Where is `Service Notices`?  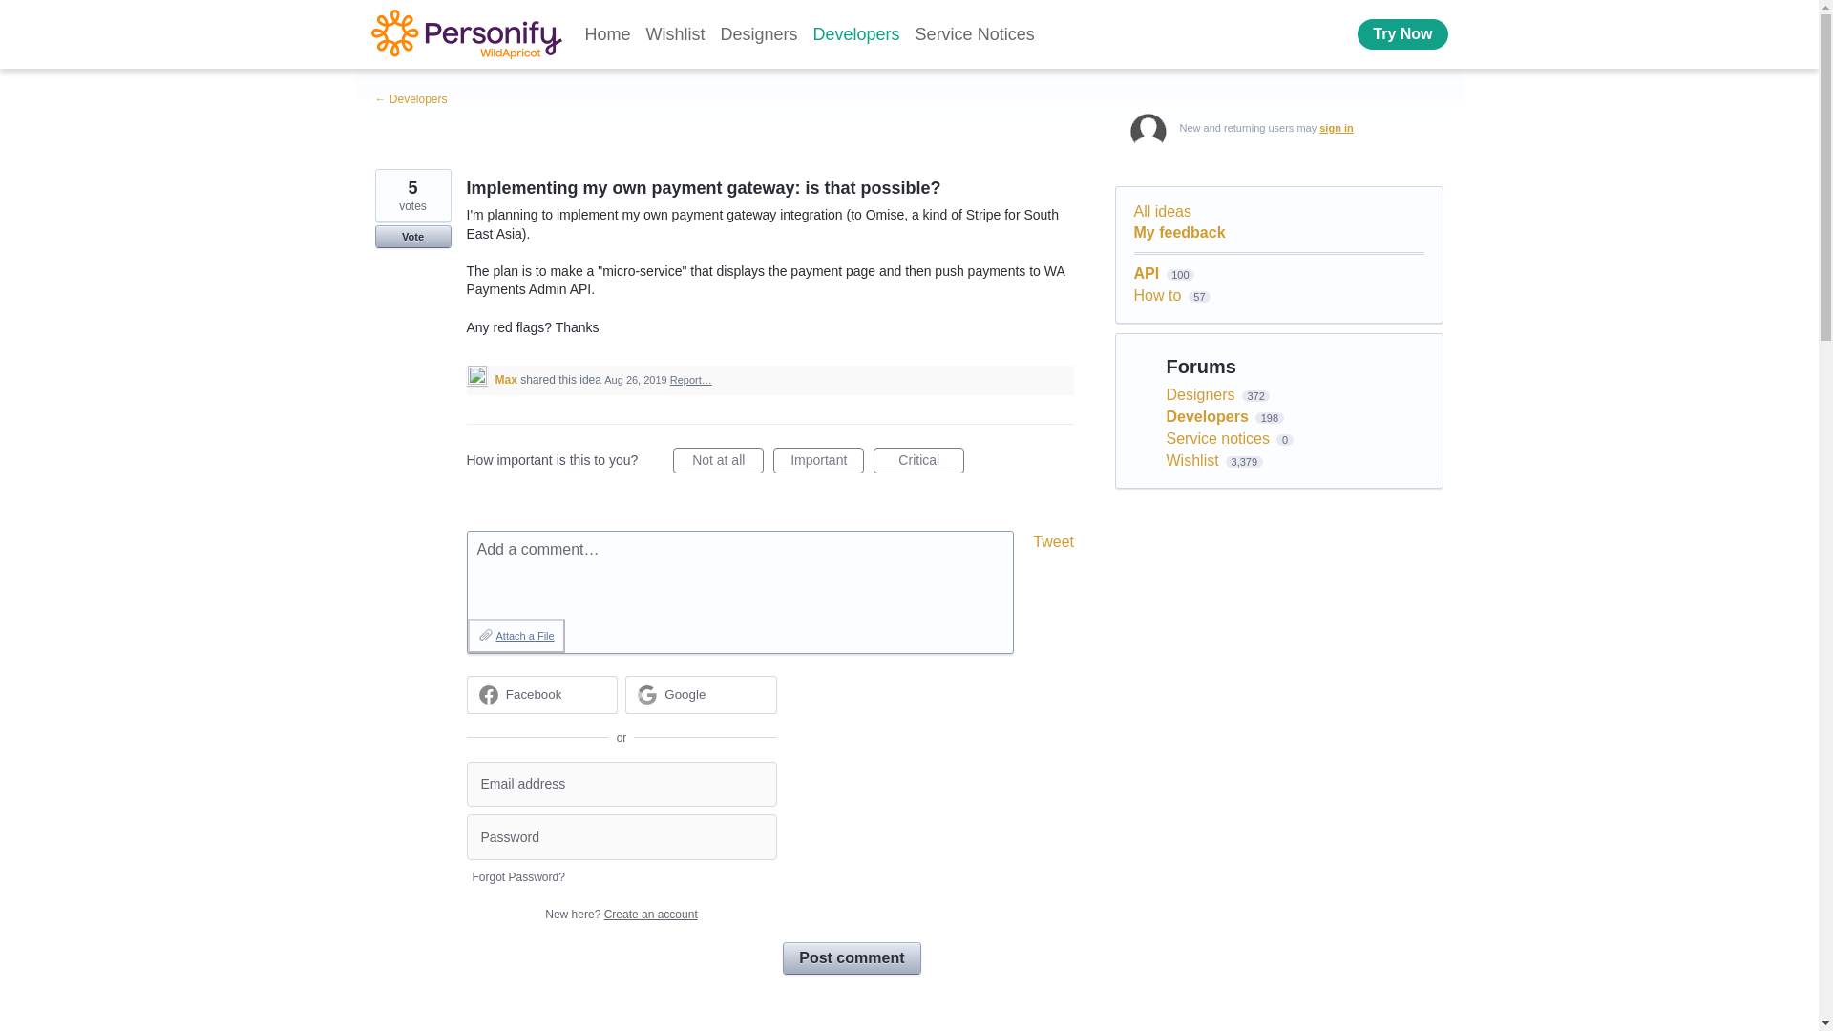
Service Notices is located at coordinates (975, 34).